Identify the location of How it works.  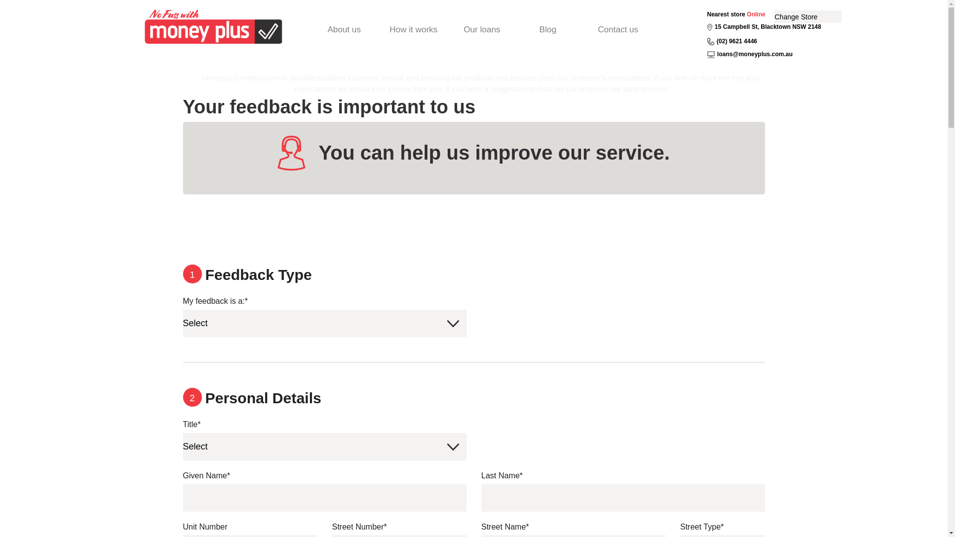
(414, 30).